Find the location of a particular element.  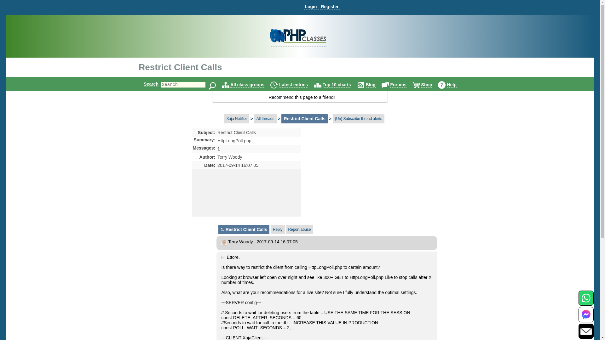

Xaja Notifier is located at coordinates (236, 119).